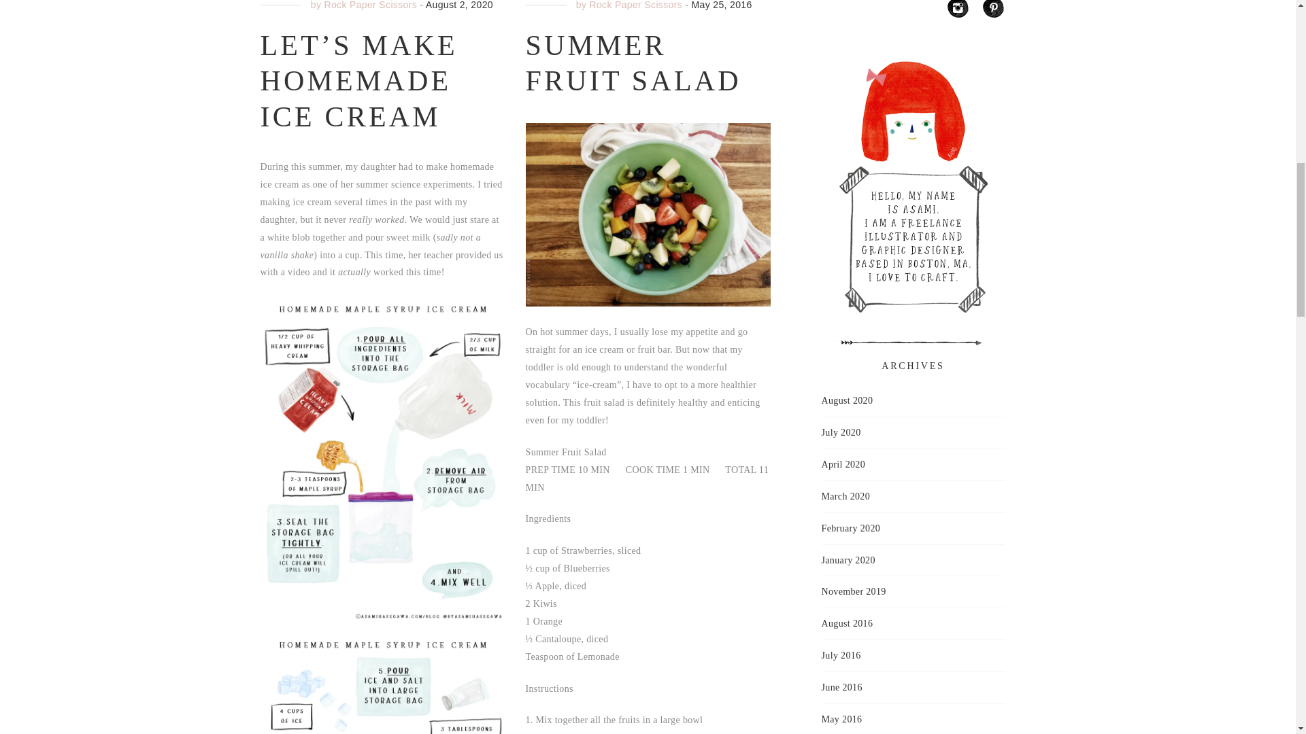  What do you see at coordinates (635, 5) in the screenshot?
I see `Rock Paper Scissors` at bounding box center [635, 5].